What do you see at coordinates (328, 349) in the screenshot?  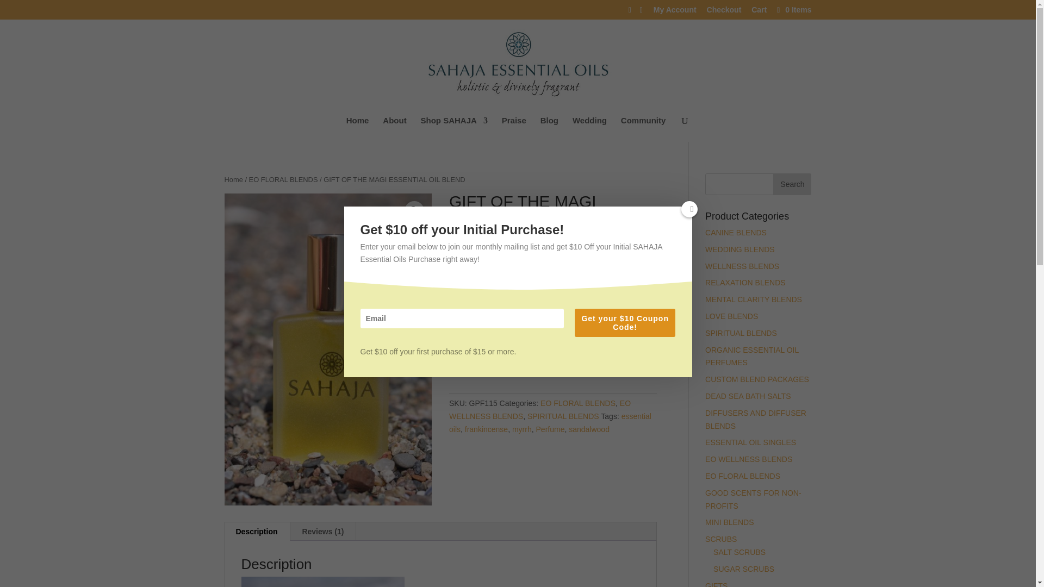 I see `1 yellow perf top on in pebbles` at bounding box center [328, 349].